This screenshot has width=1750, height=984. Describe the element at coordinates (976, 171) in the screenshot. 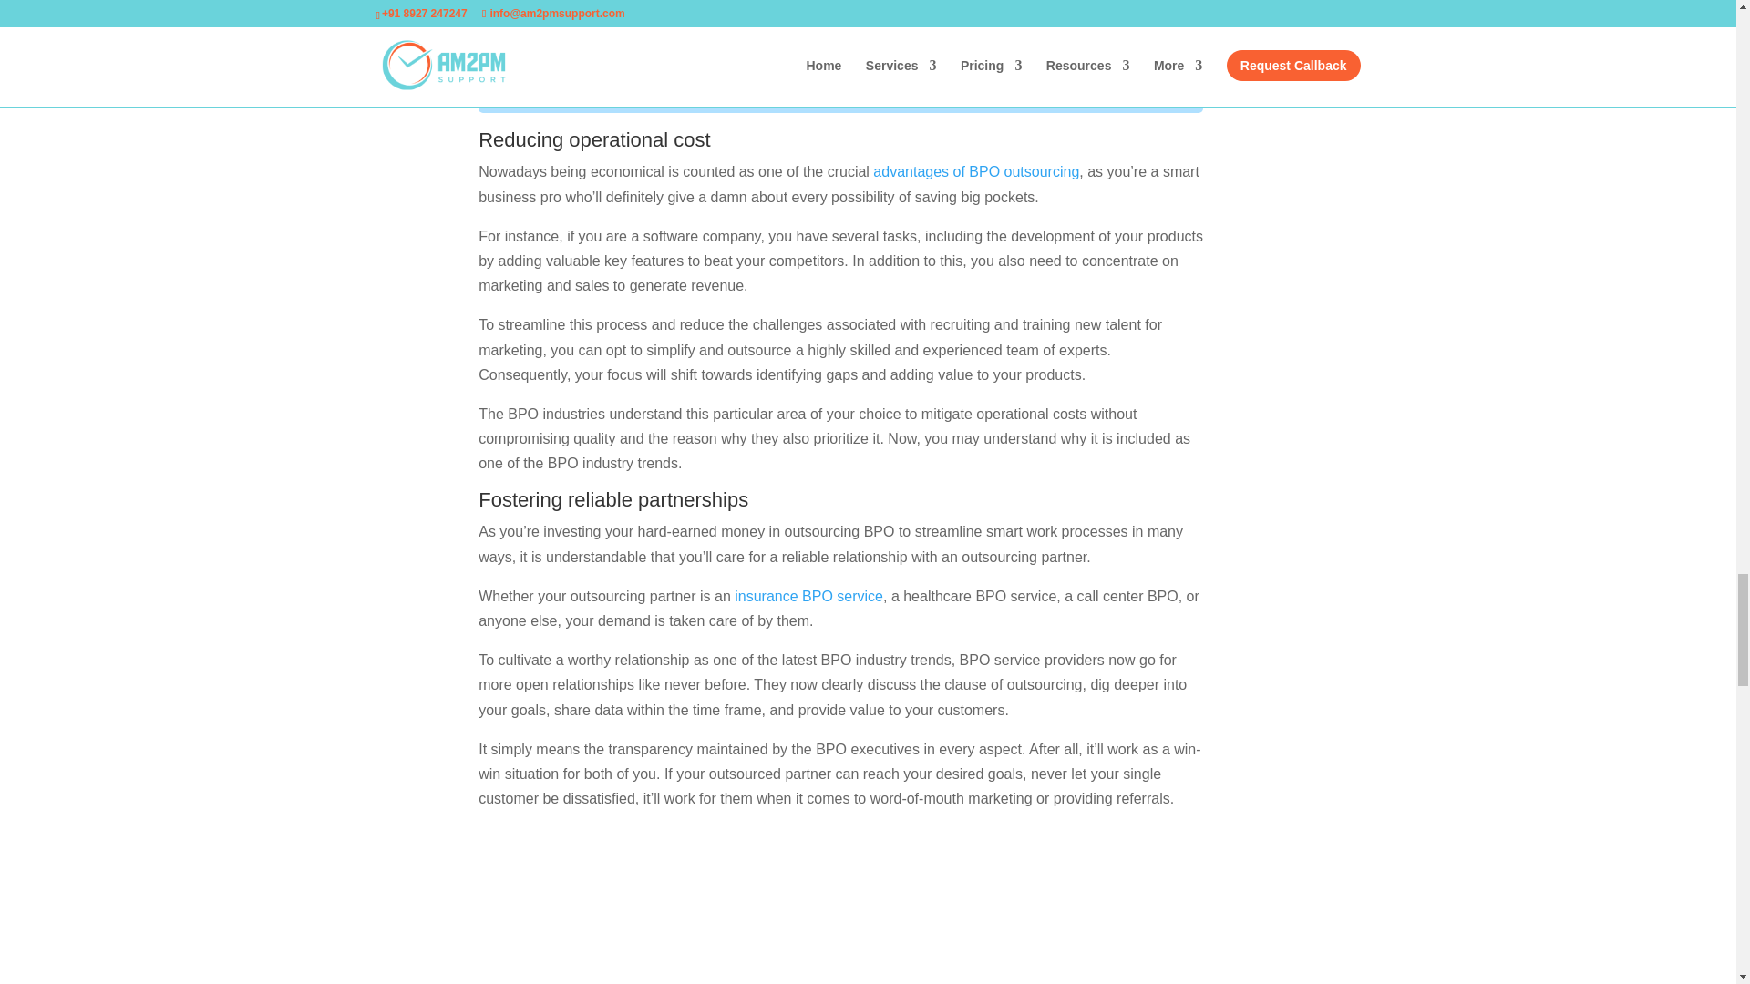

I see `advantages of BPO outsourcing` at that location.